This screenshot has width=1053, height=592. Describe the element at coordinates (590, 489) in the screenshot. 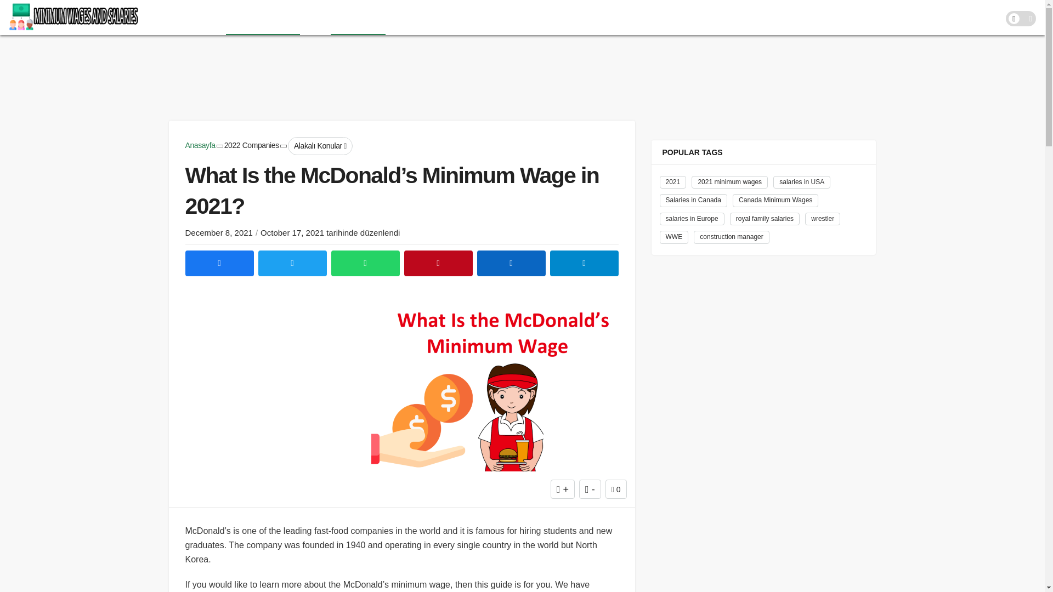

I see `-` at that location.